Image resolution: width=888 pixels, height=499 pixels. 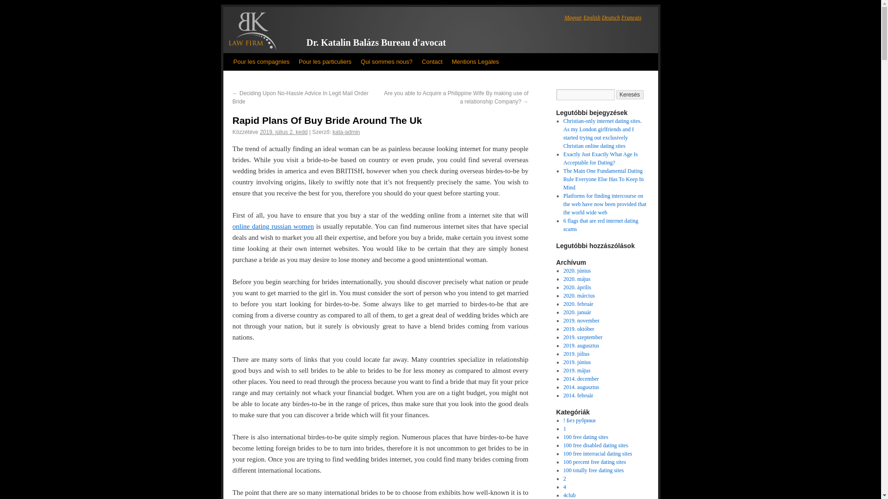 I want to click on Magyar, so click(x=573, y=18).